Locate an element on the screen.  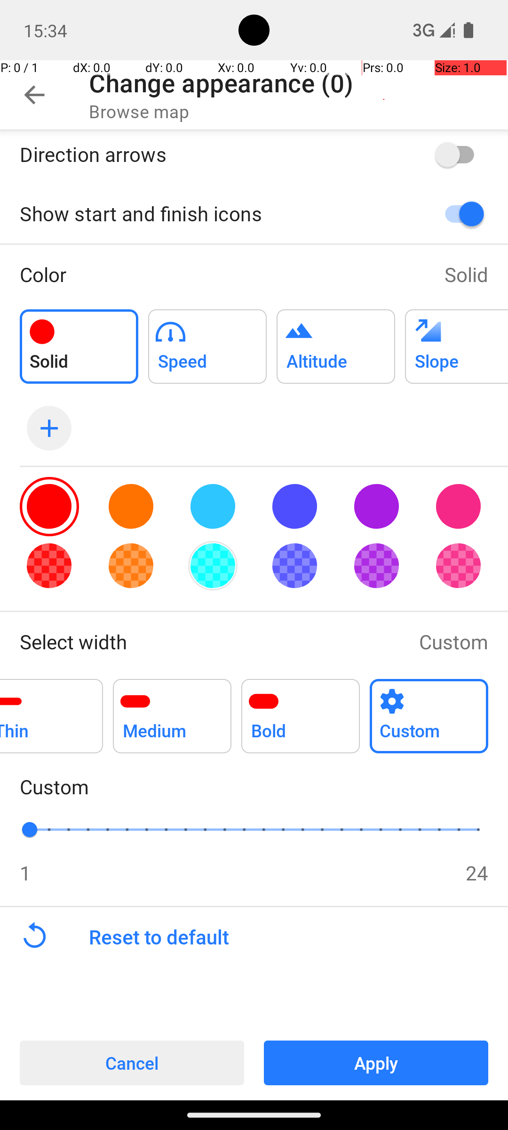
Show start and finish icons is located at coordinates (214, 214).